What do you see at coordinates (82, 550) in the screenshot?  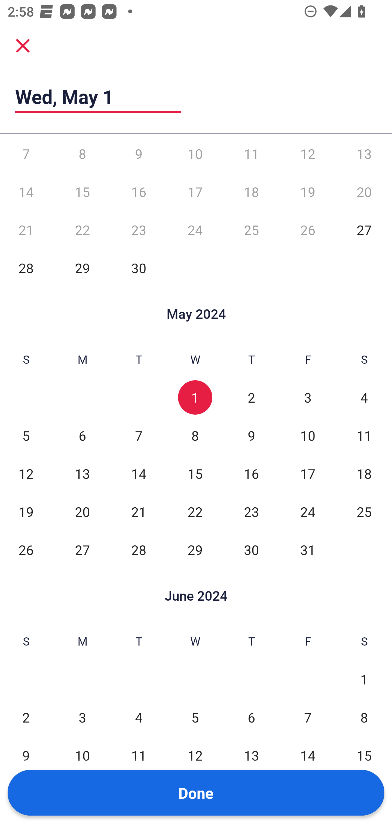 I see `27 Mon, May 27, Not Selected` at bounding box center [82, 550].